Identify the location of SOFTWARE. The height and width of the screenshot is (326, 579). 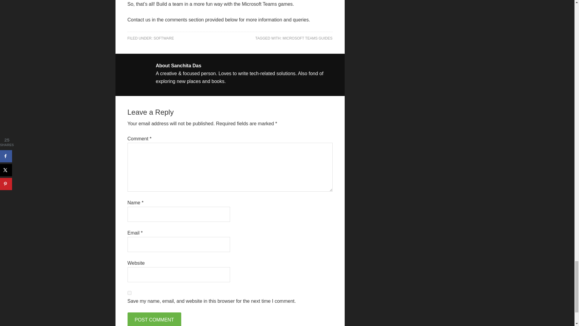
(163, 38).